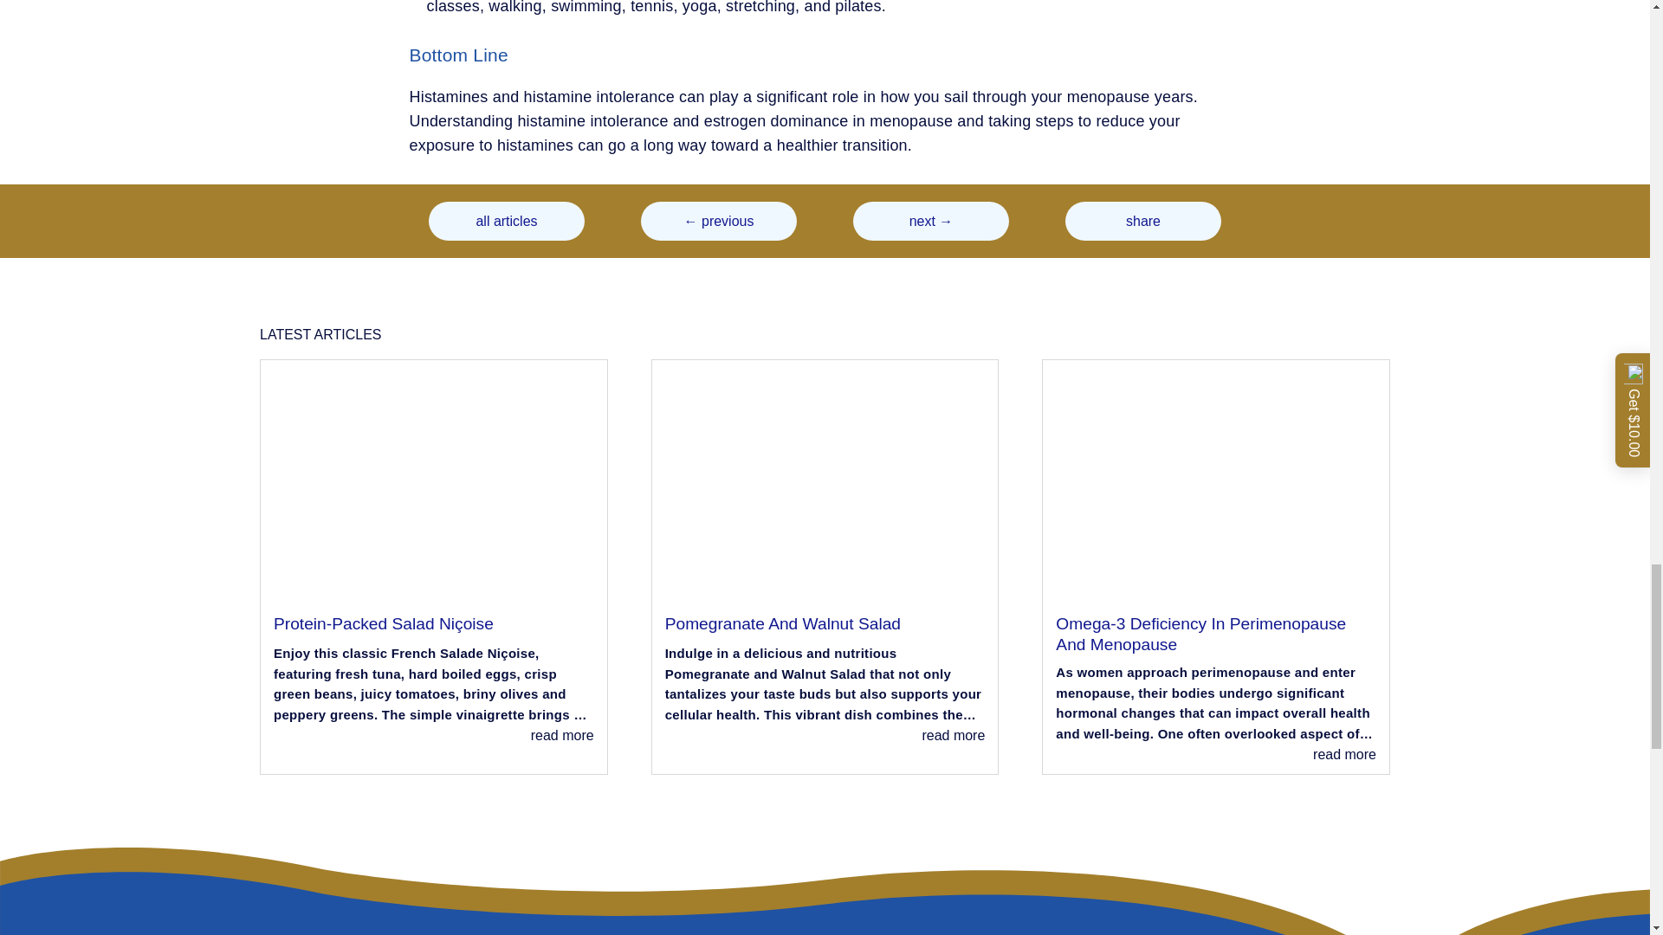 Image resolution: width=1663 pixels, height=935 pixels. Describe the element at coordinates (825, 485) in the screenshot. I see `Pomegranate and Walnut Salad` at that location.